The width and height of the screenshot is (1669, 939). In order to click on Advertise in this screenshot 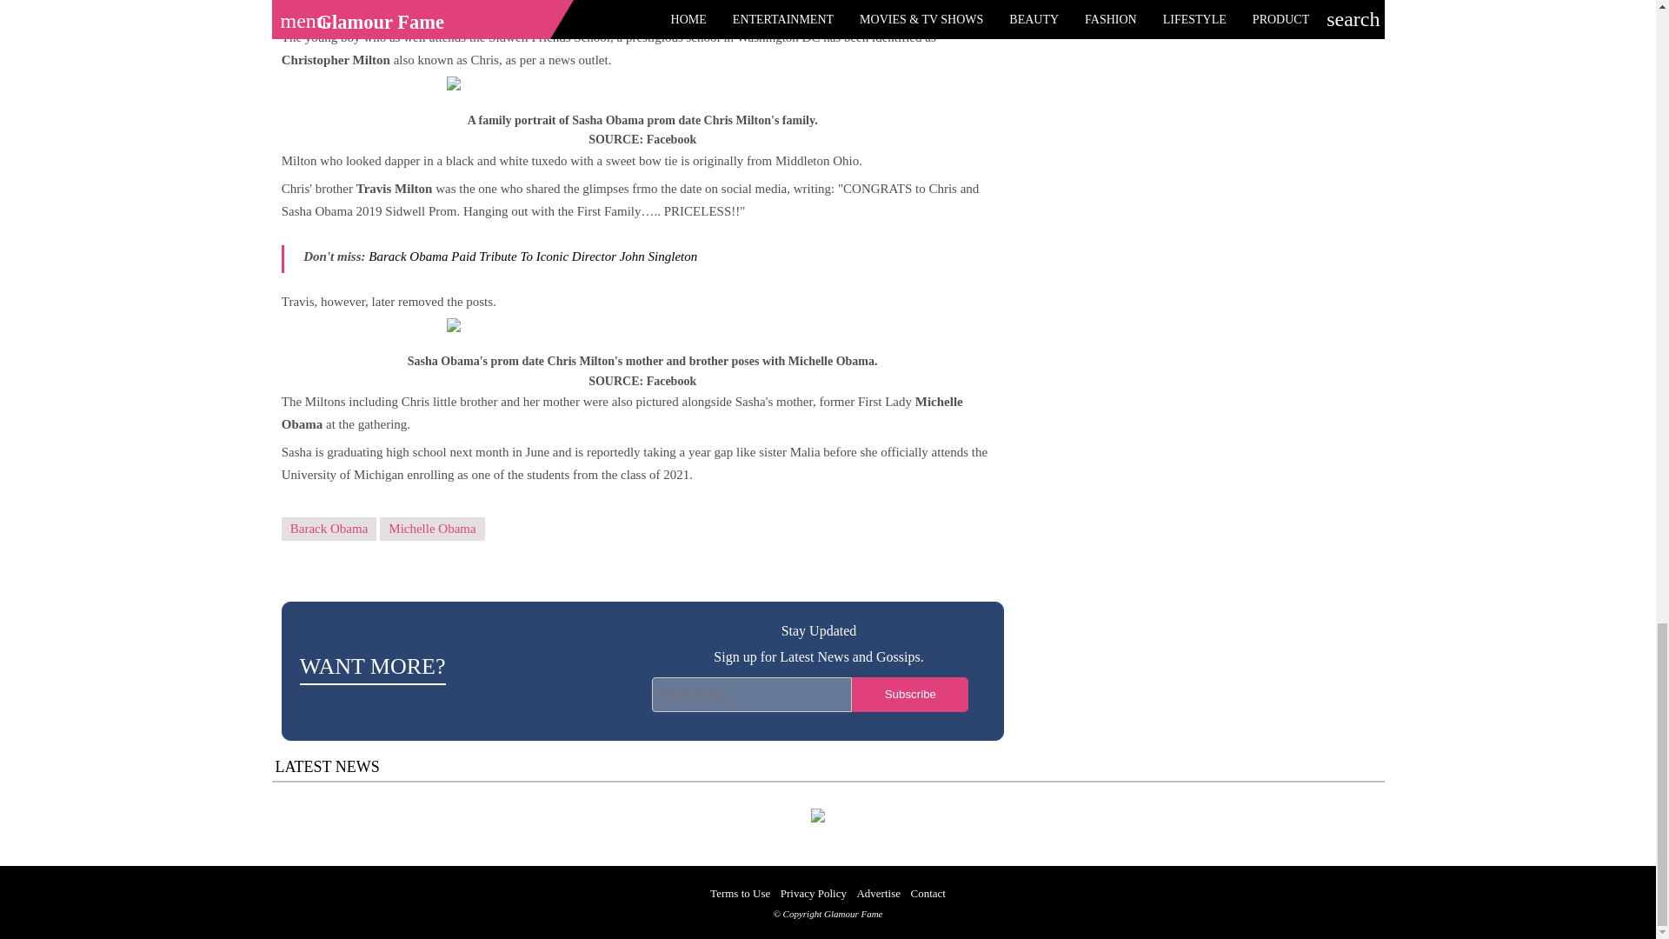, I will do `click(878, 892)`.